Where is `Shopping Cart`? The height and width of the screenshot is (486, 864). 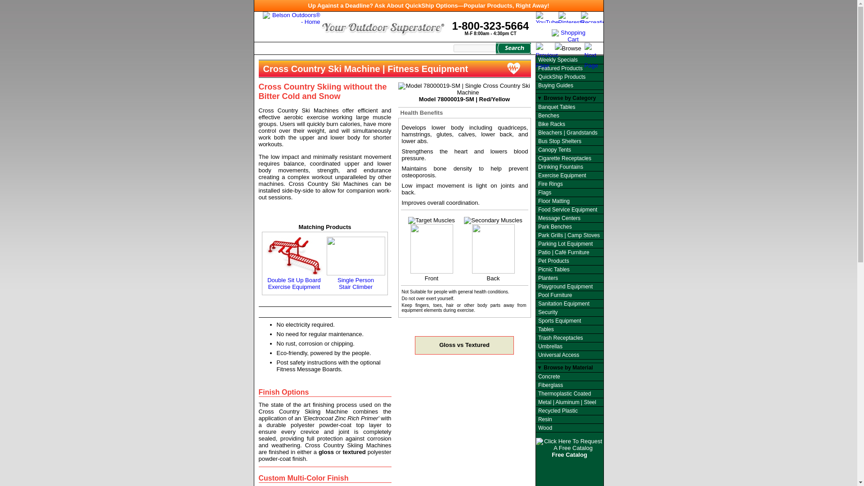
Shopping Cart is located at coordinates (570, 39).